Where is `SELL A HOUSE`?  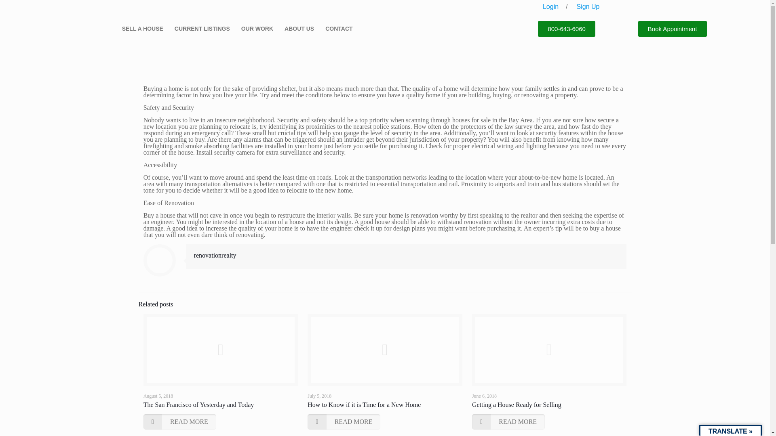 SELL A HOUSE is located at coordinates (145, 28).